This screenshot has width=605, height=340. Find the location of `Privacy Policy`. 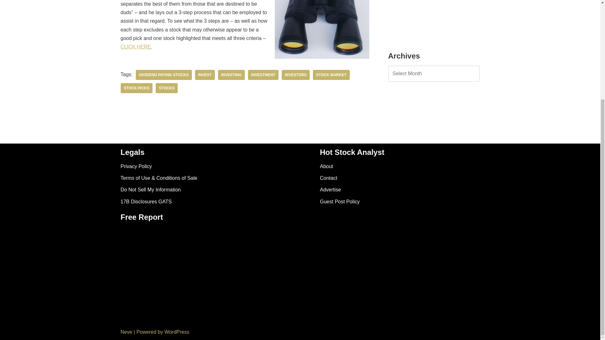

Privacy Policy is located at coordinates (136, 166).